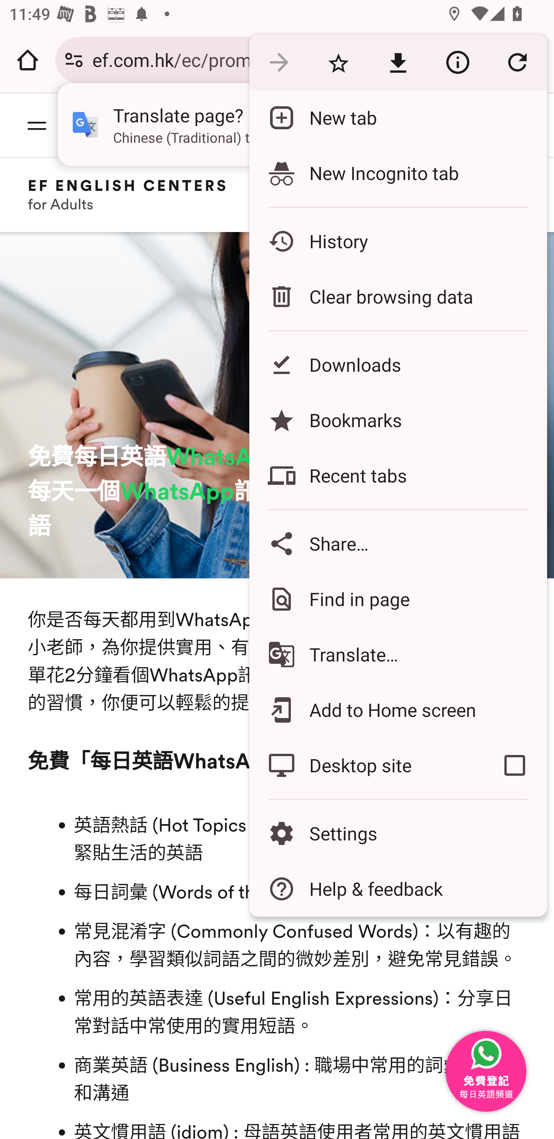 Image resolution: width=554 pixels, height=1139 pixels. What do you see at coordinates (398, 296) in the screenshot?
I see `Clear browsing data` at bounding box center [398, 296].